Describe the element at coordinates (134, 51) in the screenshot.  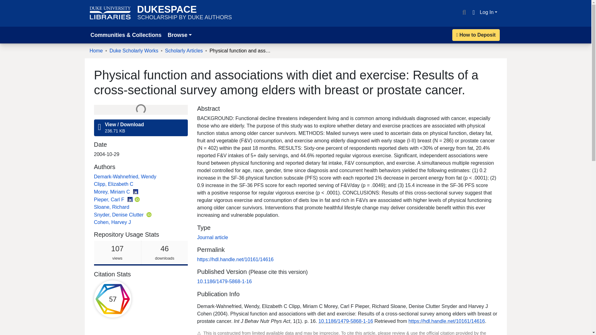
I see `Morey, Miriam C` at that location.